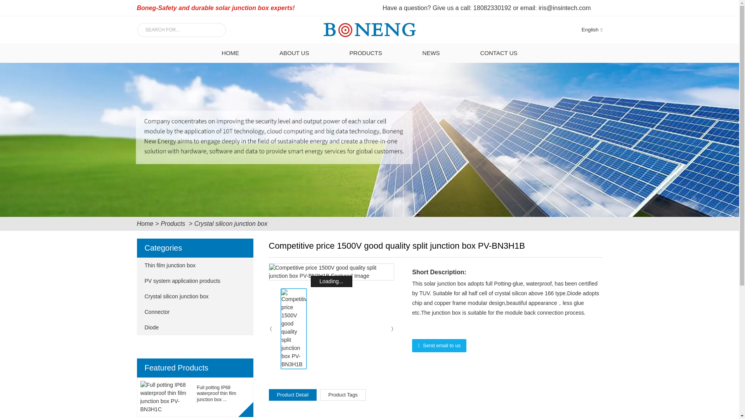 Image resolution: width=745 pixels, height=419 pixels. What do you see at coordinates (145, 223) in the screenshot?
I see `Home` at bounding box center [145, 223].